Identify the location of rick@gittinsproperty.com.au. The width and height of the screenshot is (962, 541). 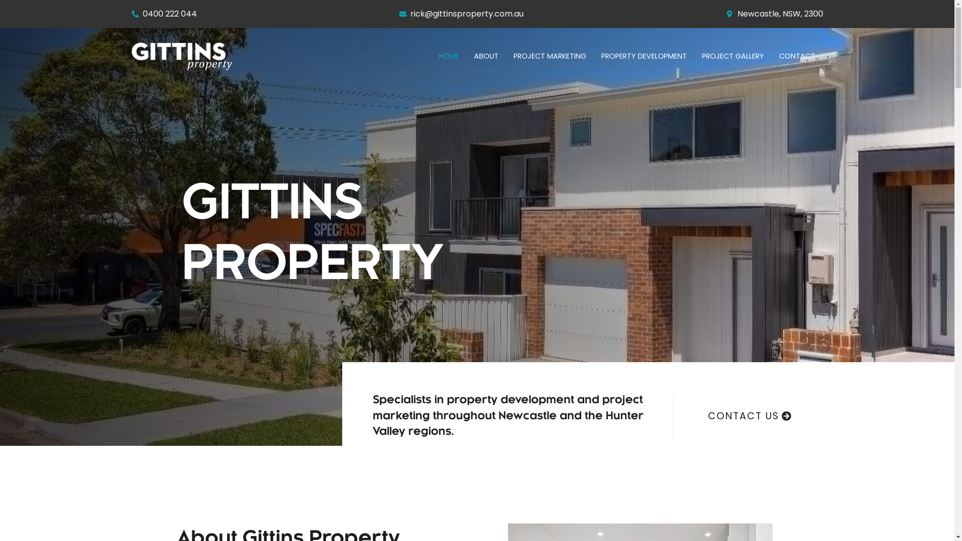
(462, 14).